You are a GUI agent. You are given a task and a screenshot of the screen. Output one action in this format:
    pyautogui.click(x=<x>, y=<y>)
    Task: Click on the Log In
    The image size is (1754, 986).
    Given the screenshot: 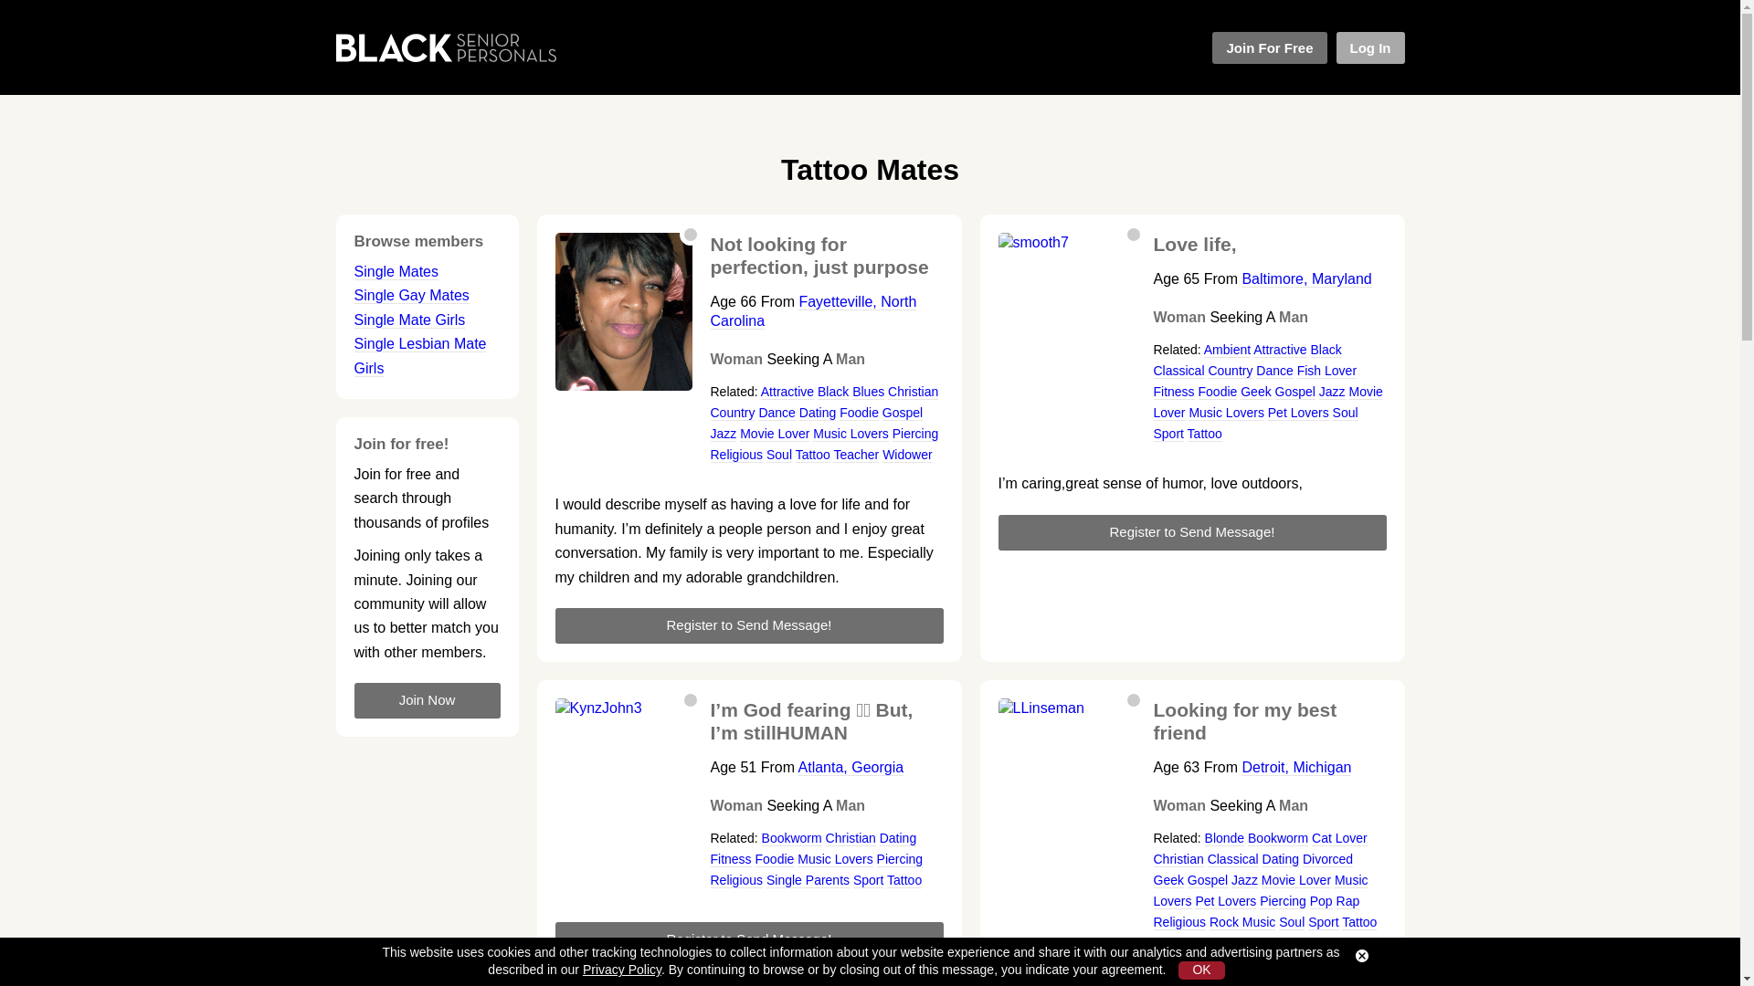 What is the action you would take?
    pyautogui.click(x=1369, y=47)
    